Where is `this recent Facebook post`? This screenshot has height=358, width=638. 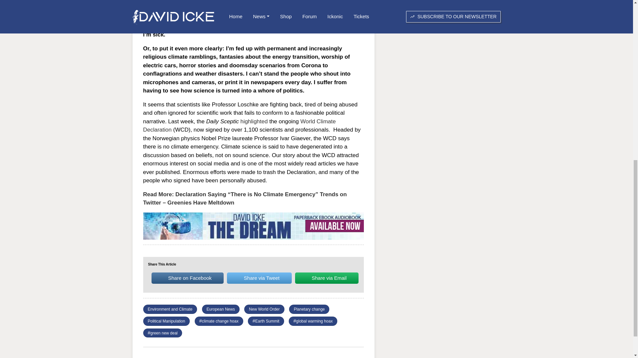 this recent Facebook post is located at coordinates (181, 21).